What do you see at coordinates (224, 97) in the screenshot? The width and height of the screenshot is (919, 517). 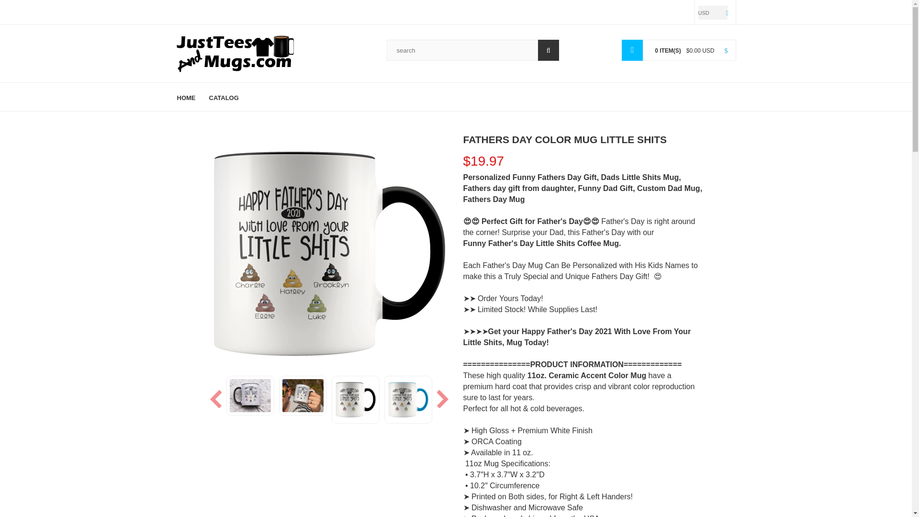 I see `CATALOG` at bounding box center [224, 97].